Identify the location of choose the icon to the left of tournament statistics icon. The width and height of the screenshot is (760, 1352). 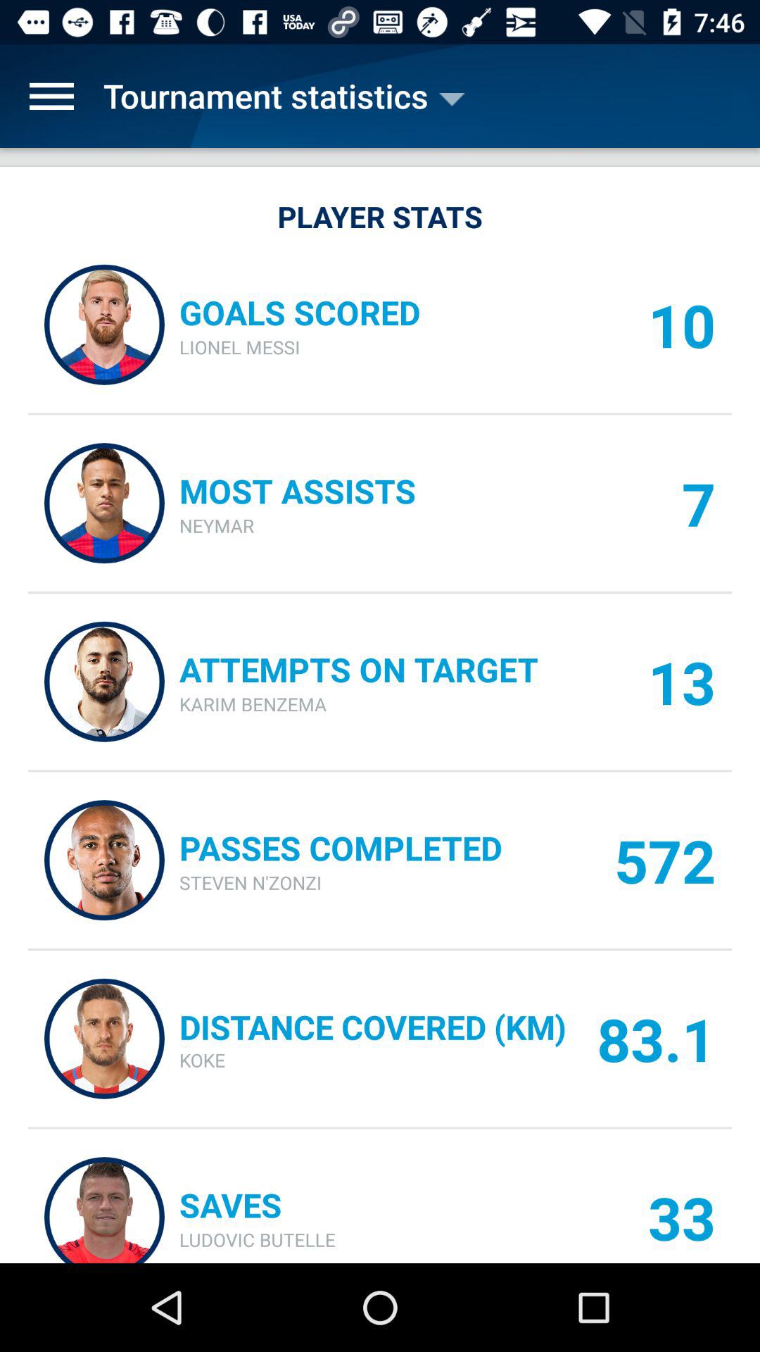
(51, 96).